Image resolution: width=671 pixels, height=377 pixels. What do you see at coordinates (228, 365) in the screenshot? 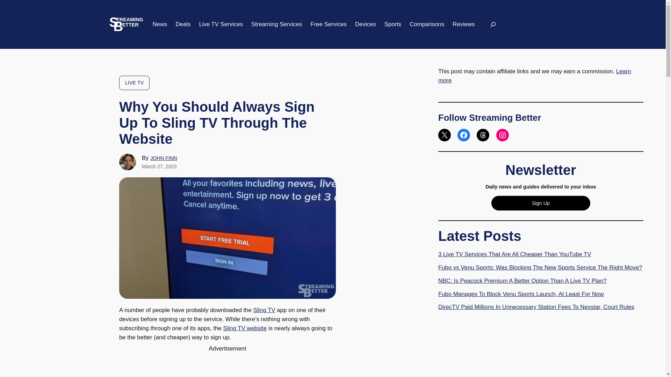
I see `Advertisement` at bounding box center [228, 365].